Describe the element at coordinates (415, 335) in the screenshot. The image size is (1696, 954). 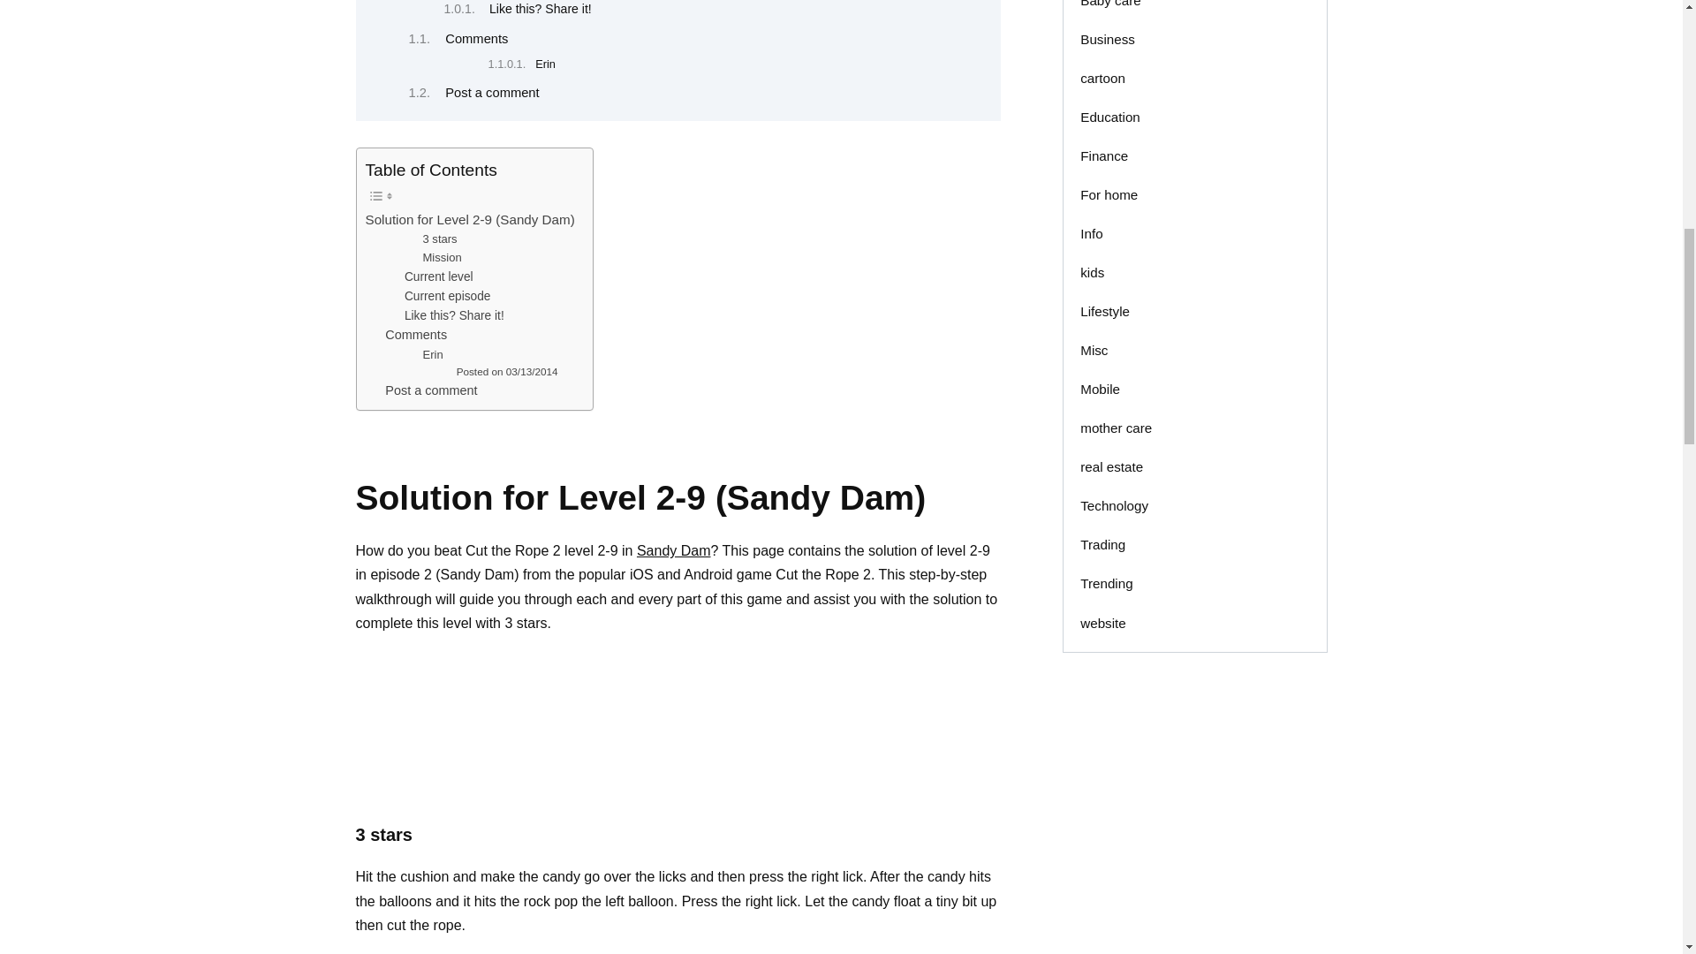
I see `Comments` at that location.